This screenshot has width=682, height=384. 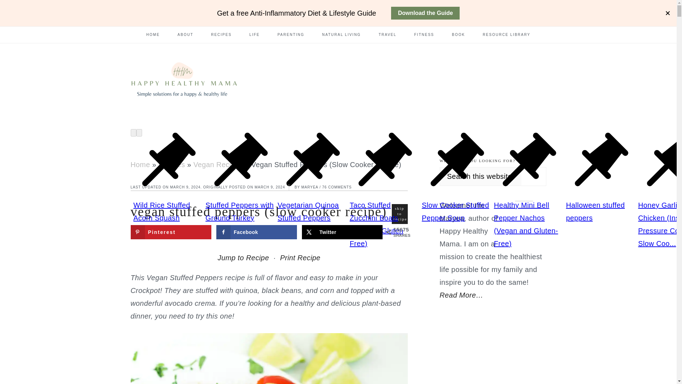 I want to click on BOOK, so click(x=458, y=35).